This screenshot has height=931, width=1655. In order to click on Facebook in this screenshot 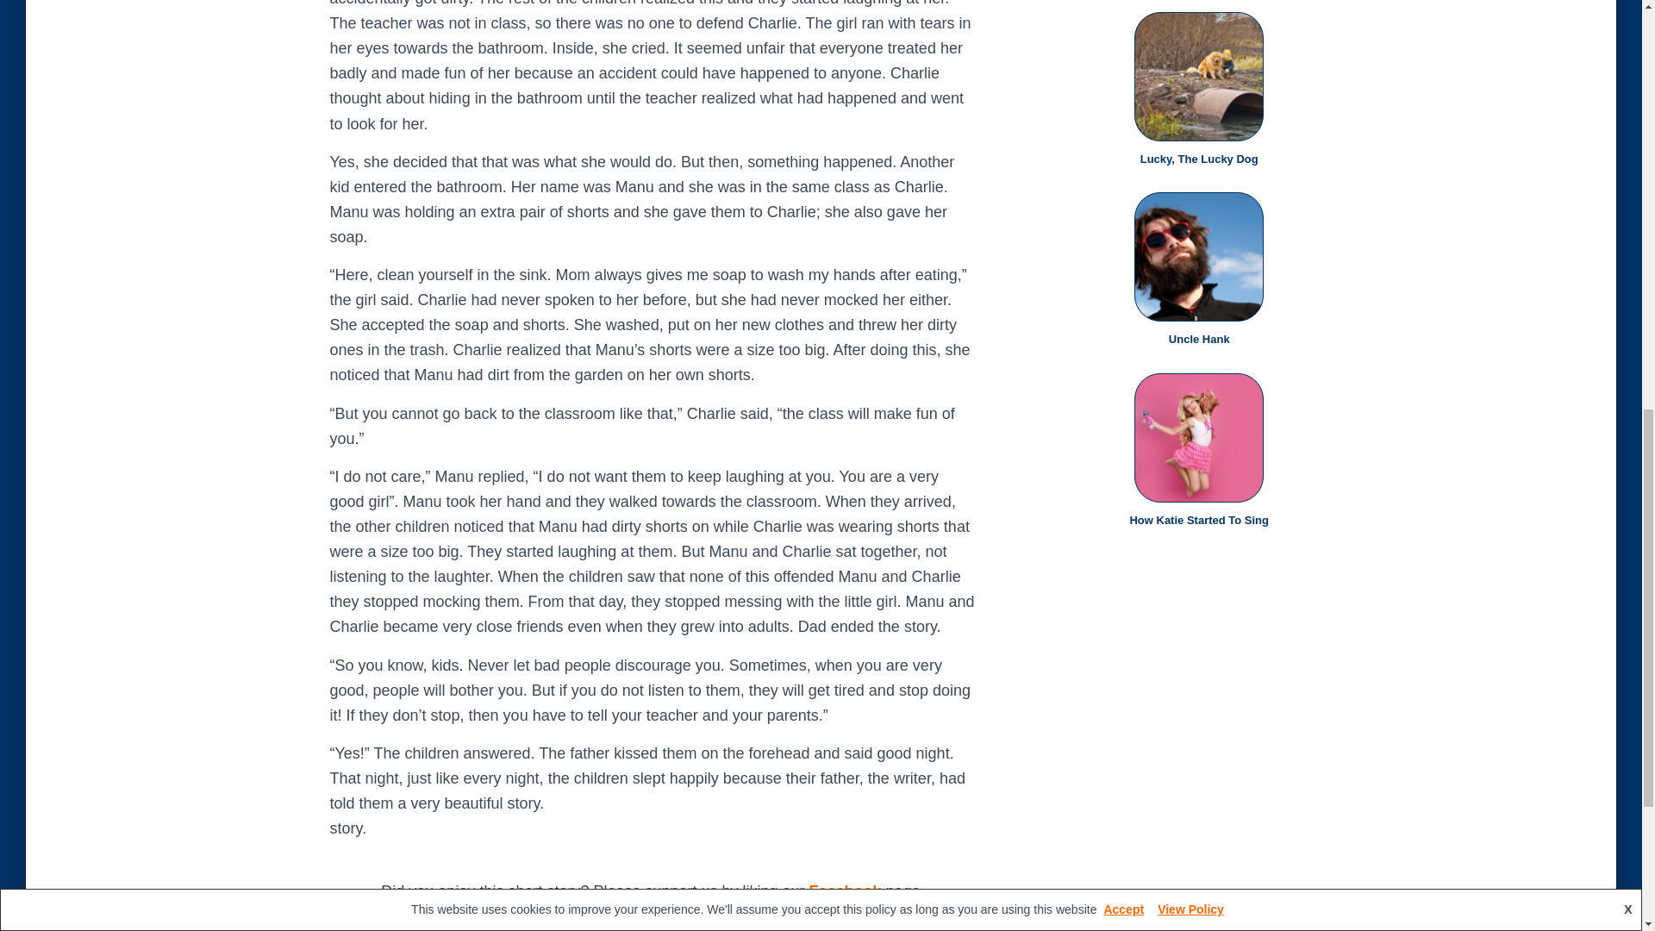, I will do `click(845, 891)`.